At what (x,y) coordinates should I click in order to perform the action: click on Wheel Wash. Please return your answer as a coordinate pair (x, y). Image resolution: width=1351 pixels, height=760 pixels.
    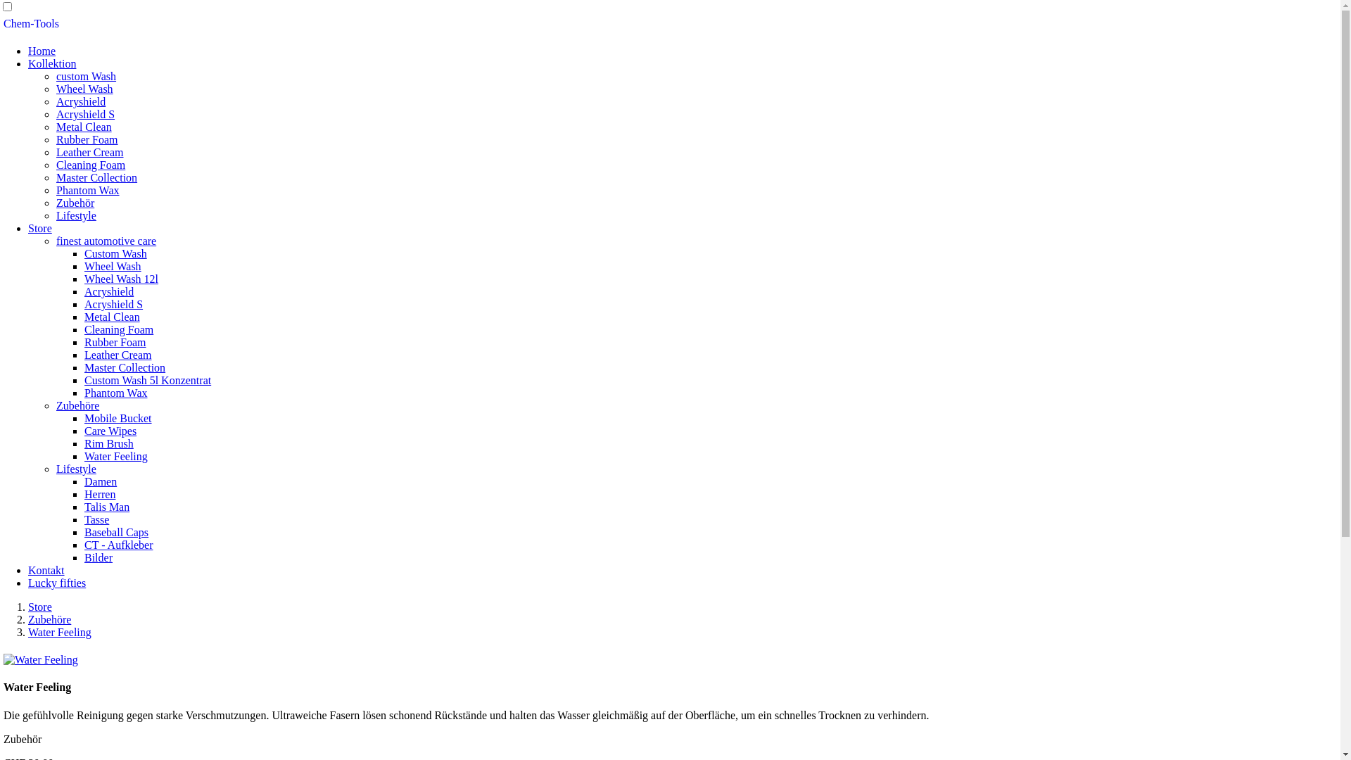
    Looking at the image, I should click on (84, 89).